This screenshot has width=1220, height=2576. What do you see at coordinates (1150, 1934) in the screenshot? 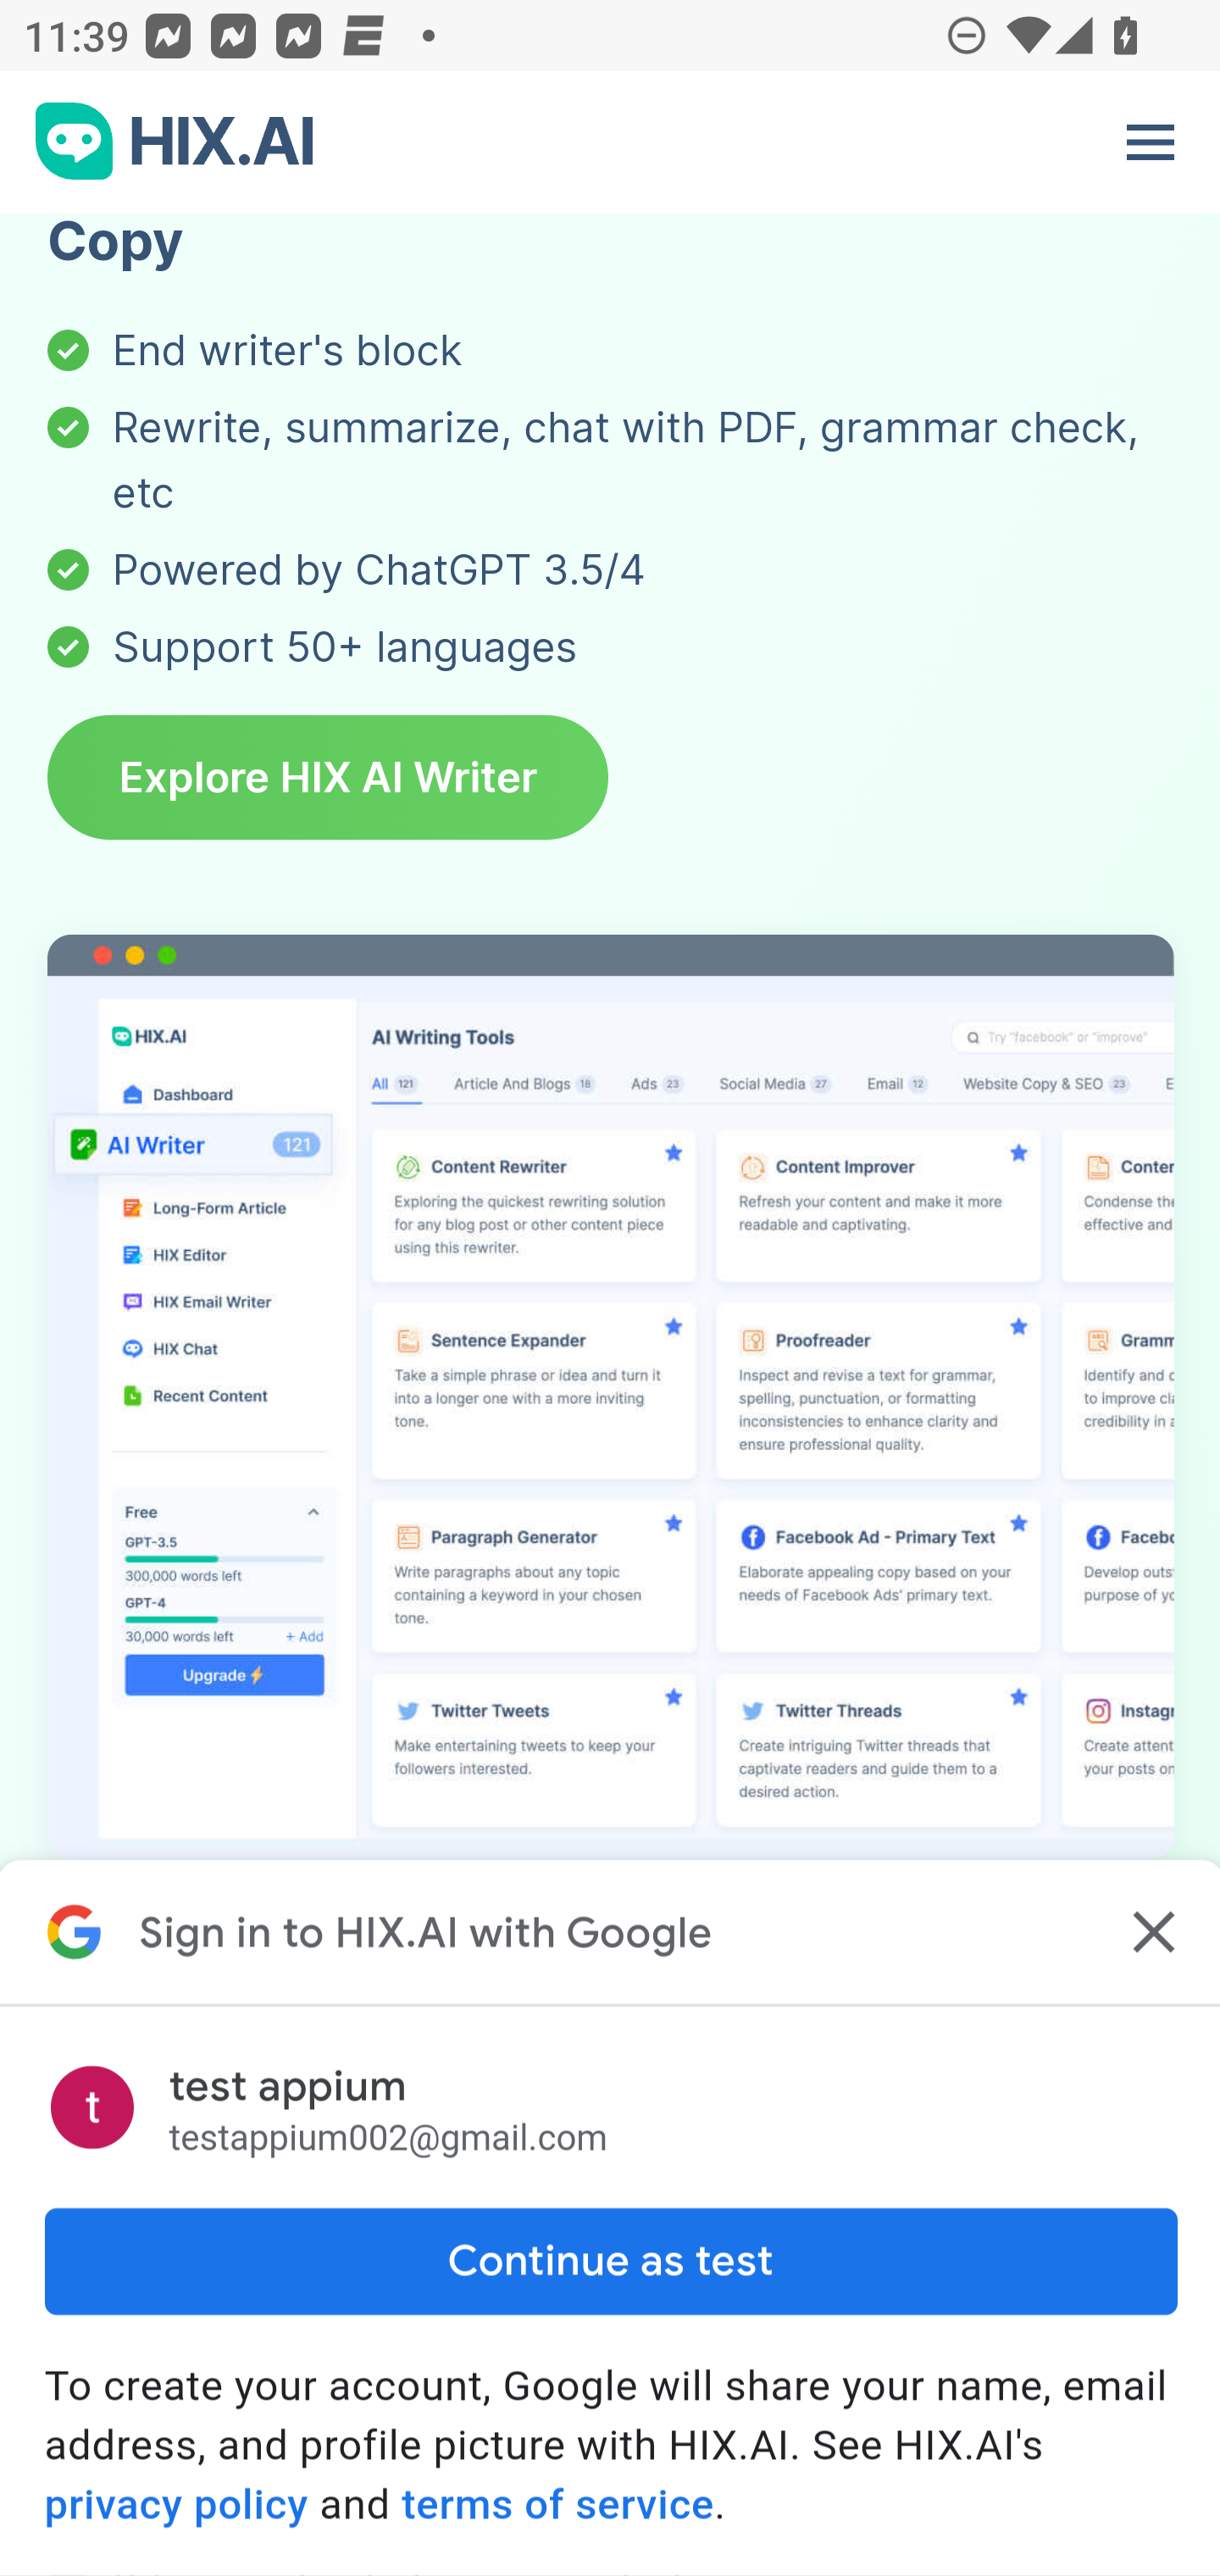
I see `Close` at bounding box center [1150, 1934].